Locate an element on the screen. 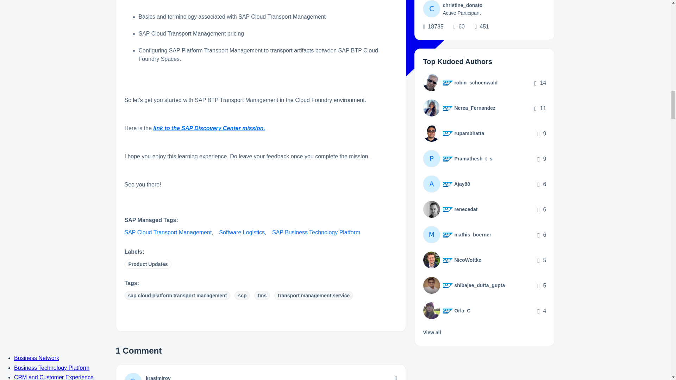  transport management service is located at coordinates (313, 296).